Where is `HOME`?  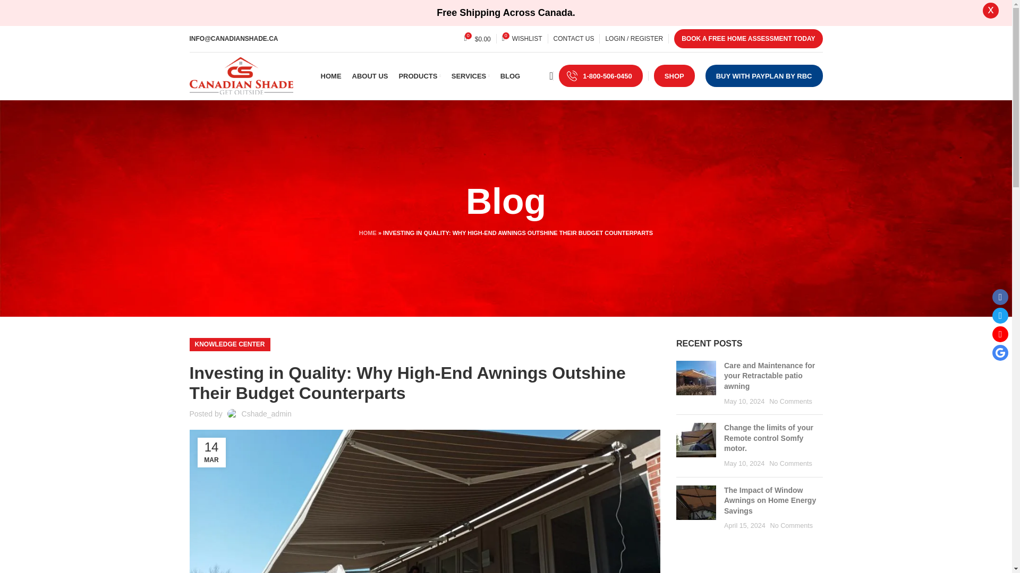 HOME is located at coordinates (331, 76).